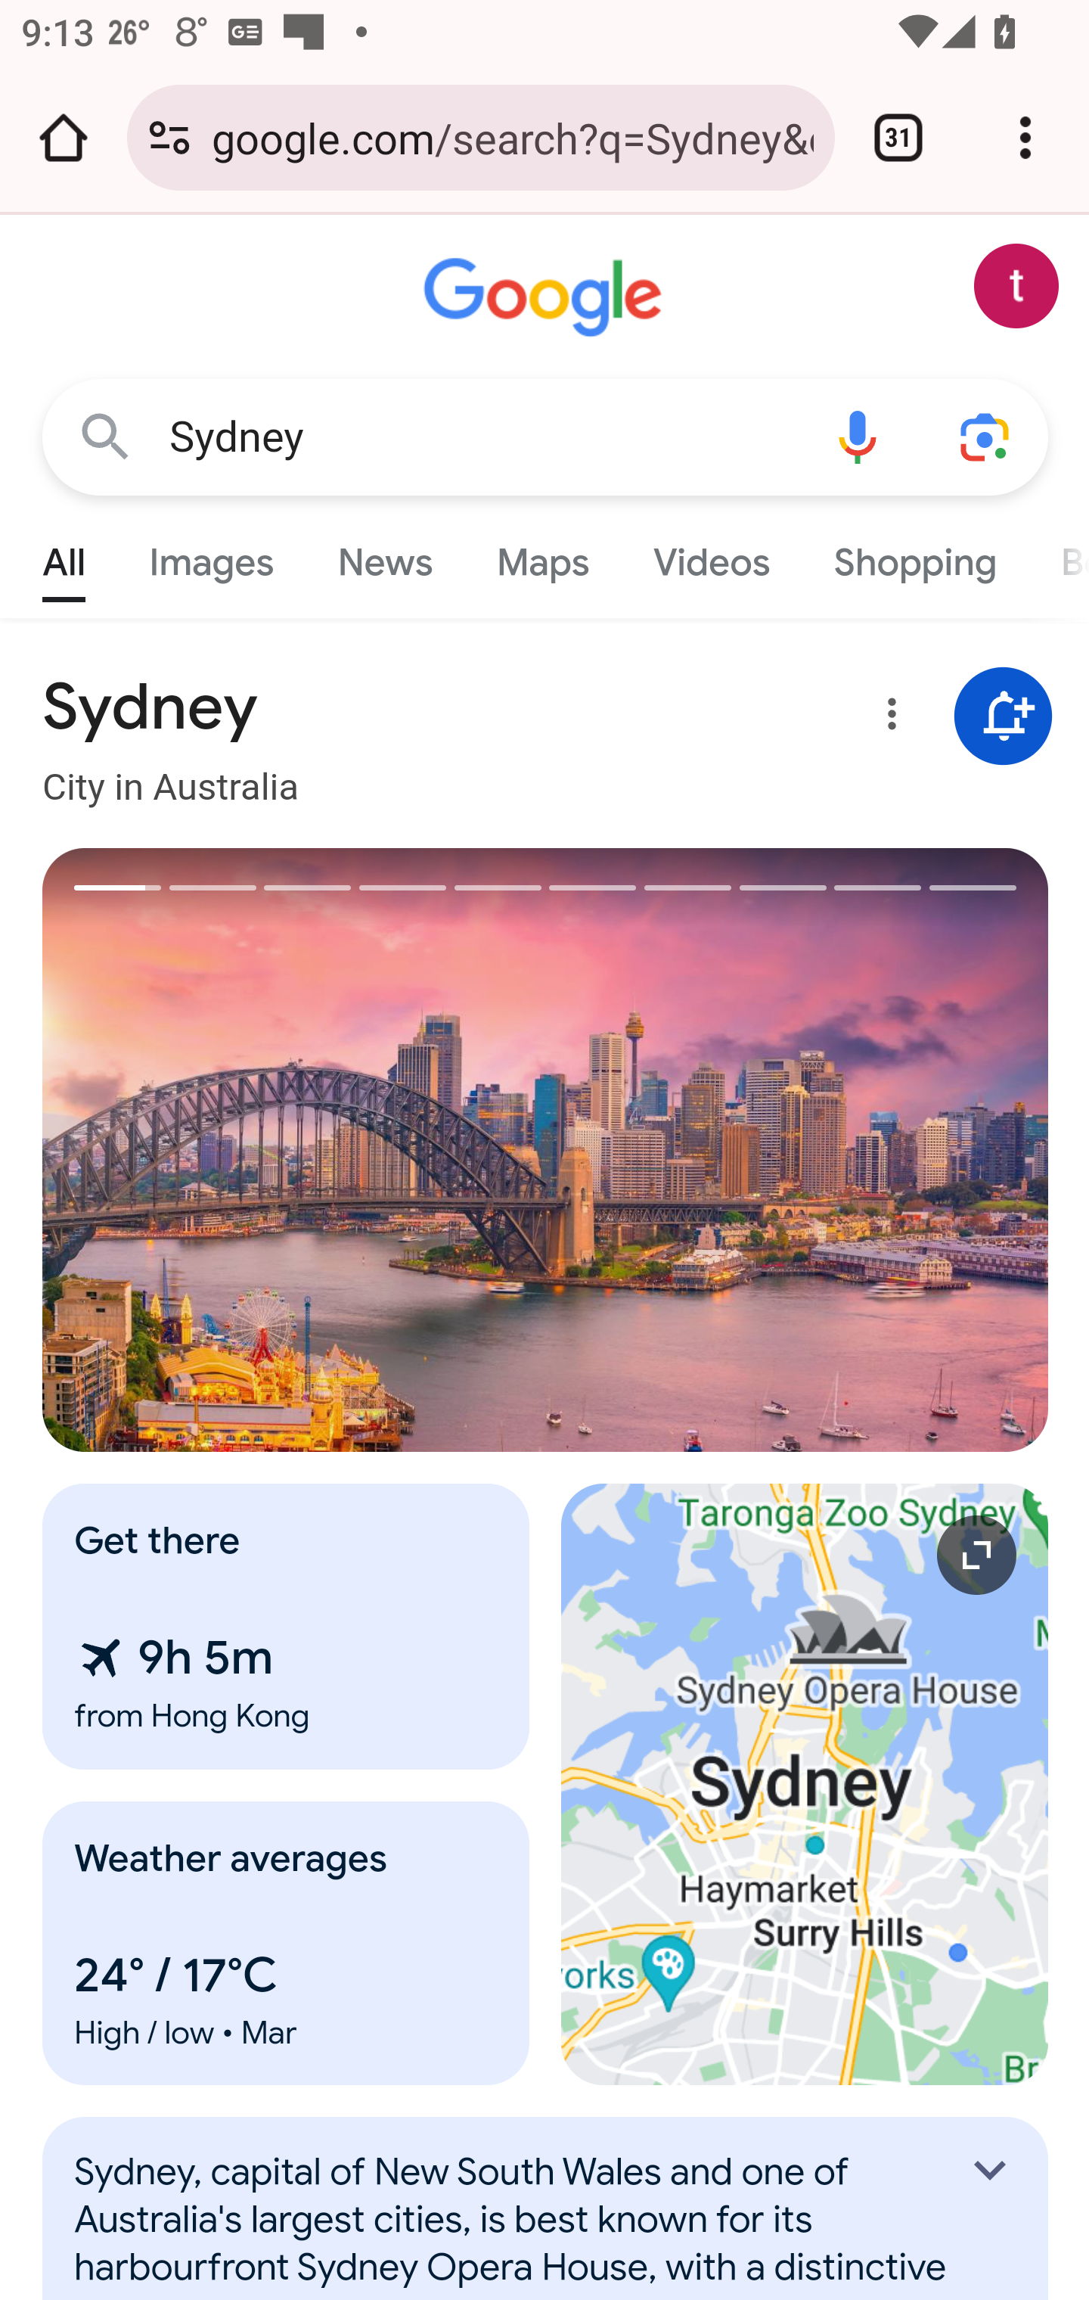  What do you see at coordinates (287, 1943) in the screenshot?
I see `Weather averages 24° / 17°C High / low • Mar` at bounding box center [287, 1943].